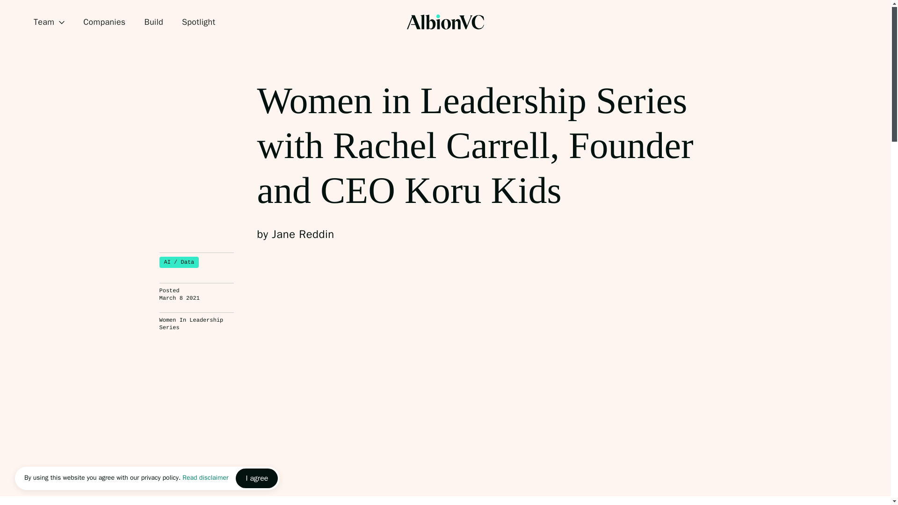  What do you see at coordinates (153, 22) in the screenshot?
I see `Build` at bounding box center [153, 22].